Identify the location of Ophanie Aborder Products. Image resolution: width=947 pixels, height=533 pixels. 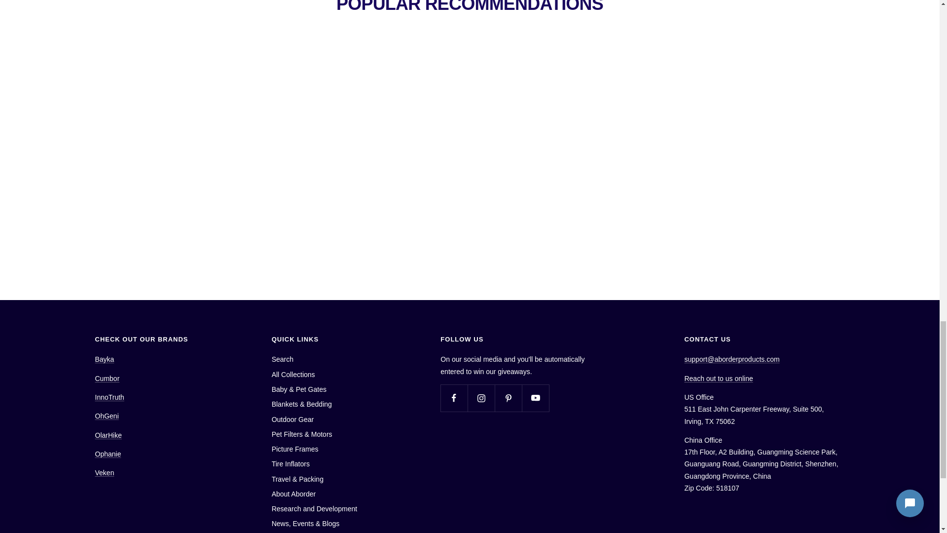
(108, 454).